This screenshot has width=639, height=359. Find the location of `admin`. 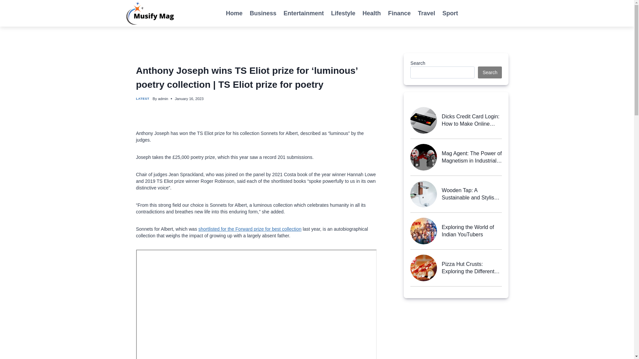

admin is located at coordinates (163, 98).